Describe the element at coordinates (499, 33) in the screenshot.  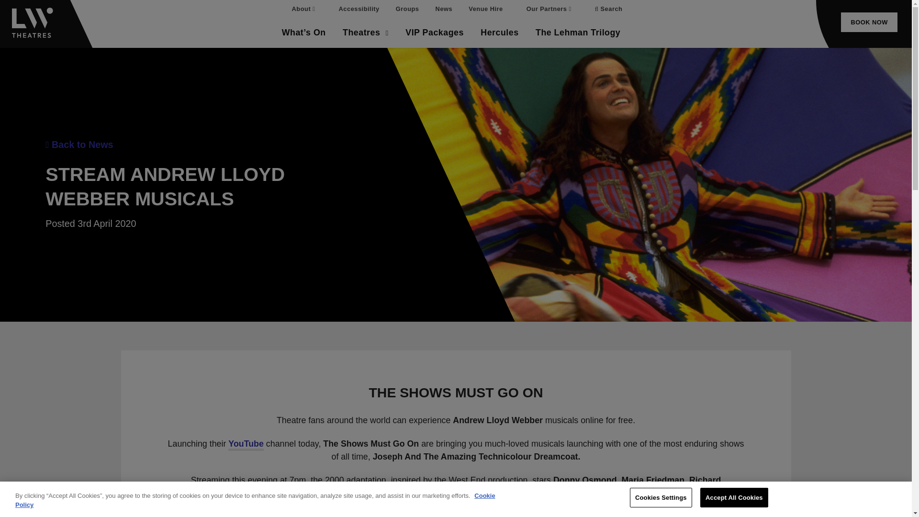
I see `Hercules` at that location.